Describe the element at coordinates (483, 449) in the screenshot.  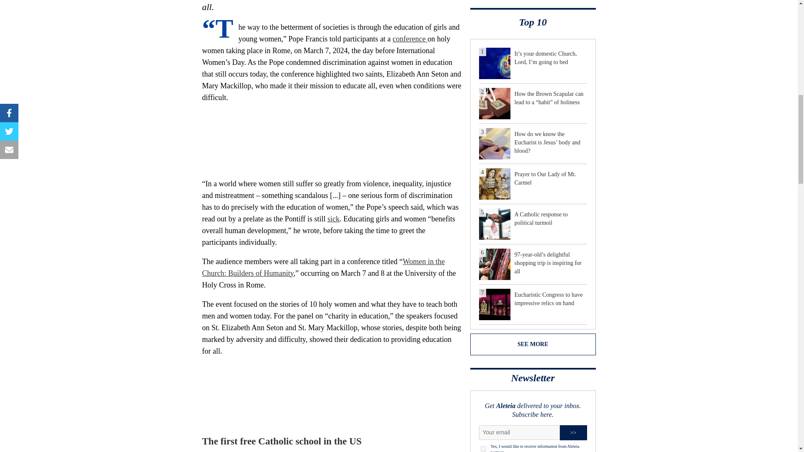
I see `1` at that location.